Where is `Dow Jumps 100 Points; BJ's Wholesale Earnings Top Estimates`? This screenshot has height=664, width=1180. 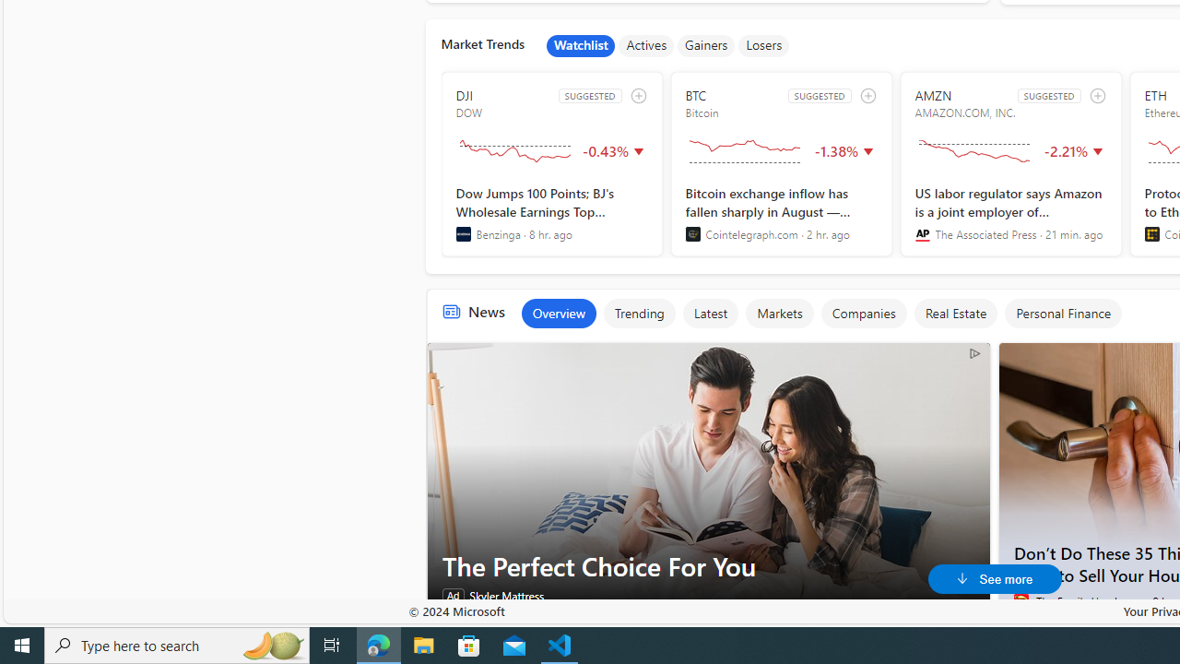 Dow Jumps 100 Points; BJ's Wholesale Earnings Top Estimates is located at coordinates (551, 213).